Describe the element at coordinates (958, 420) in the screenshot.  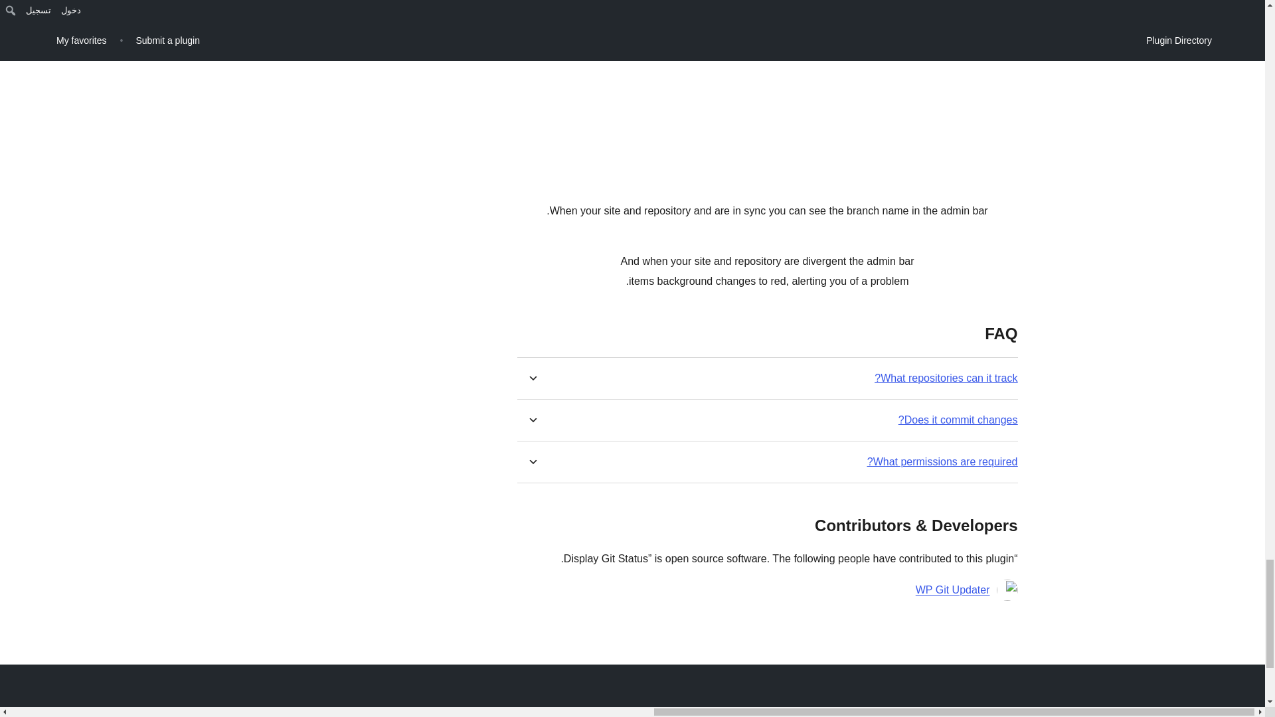
I see `Does it commit changes?` at that location.